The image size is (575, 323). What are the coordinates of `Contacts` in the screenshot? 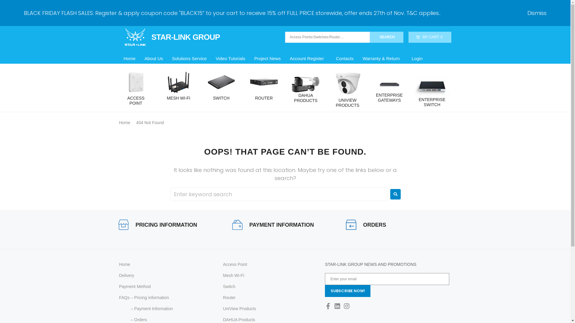 It's located at (345, 59).